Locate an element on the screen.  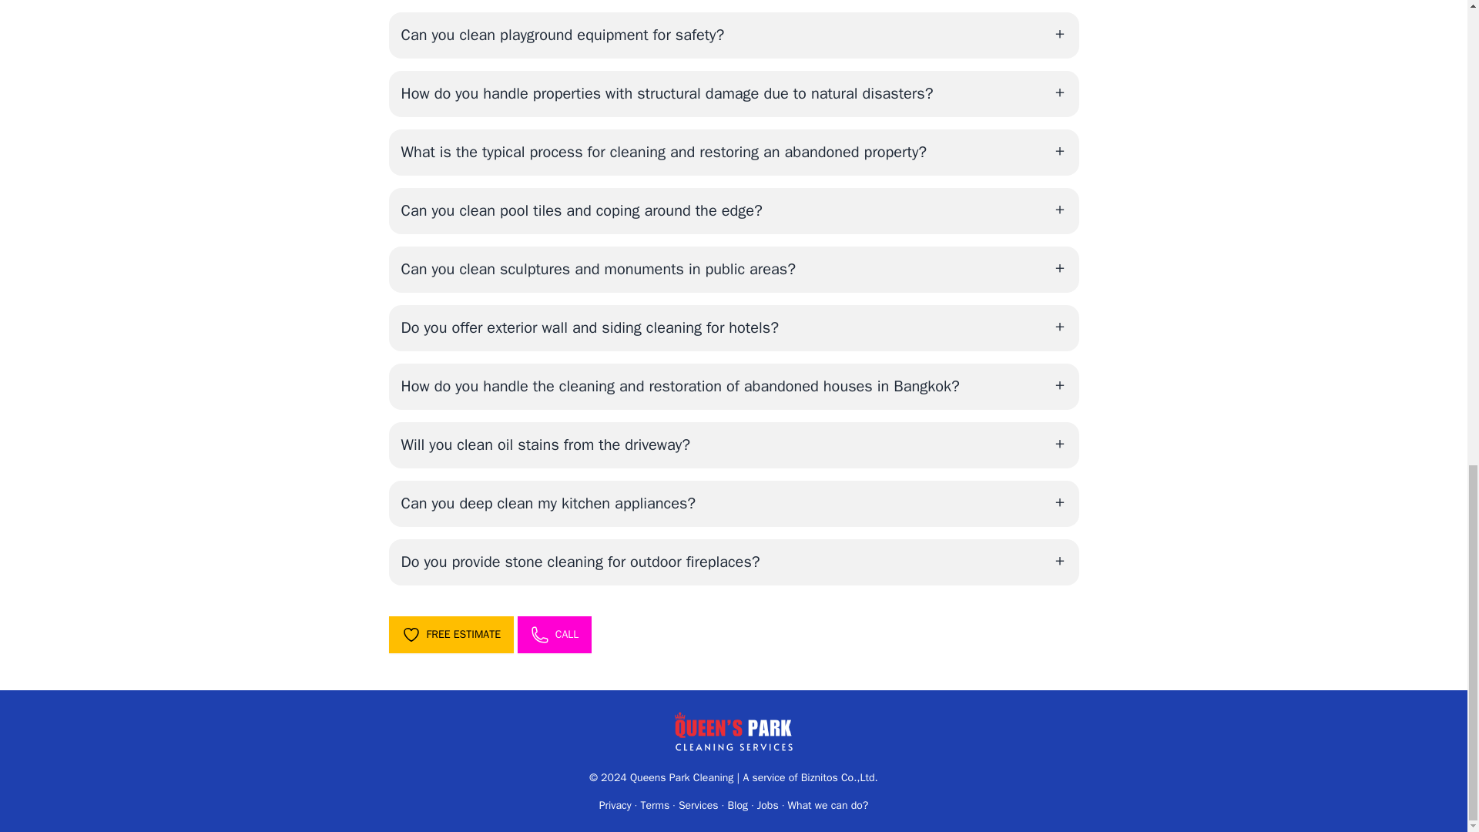
Blog is located at coordinates (738, 805).